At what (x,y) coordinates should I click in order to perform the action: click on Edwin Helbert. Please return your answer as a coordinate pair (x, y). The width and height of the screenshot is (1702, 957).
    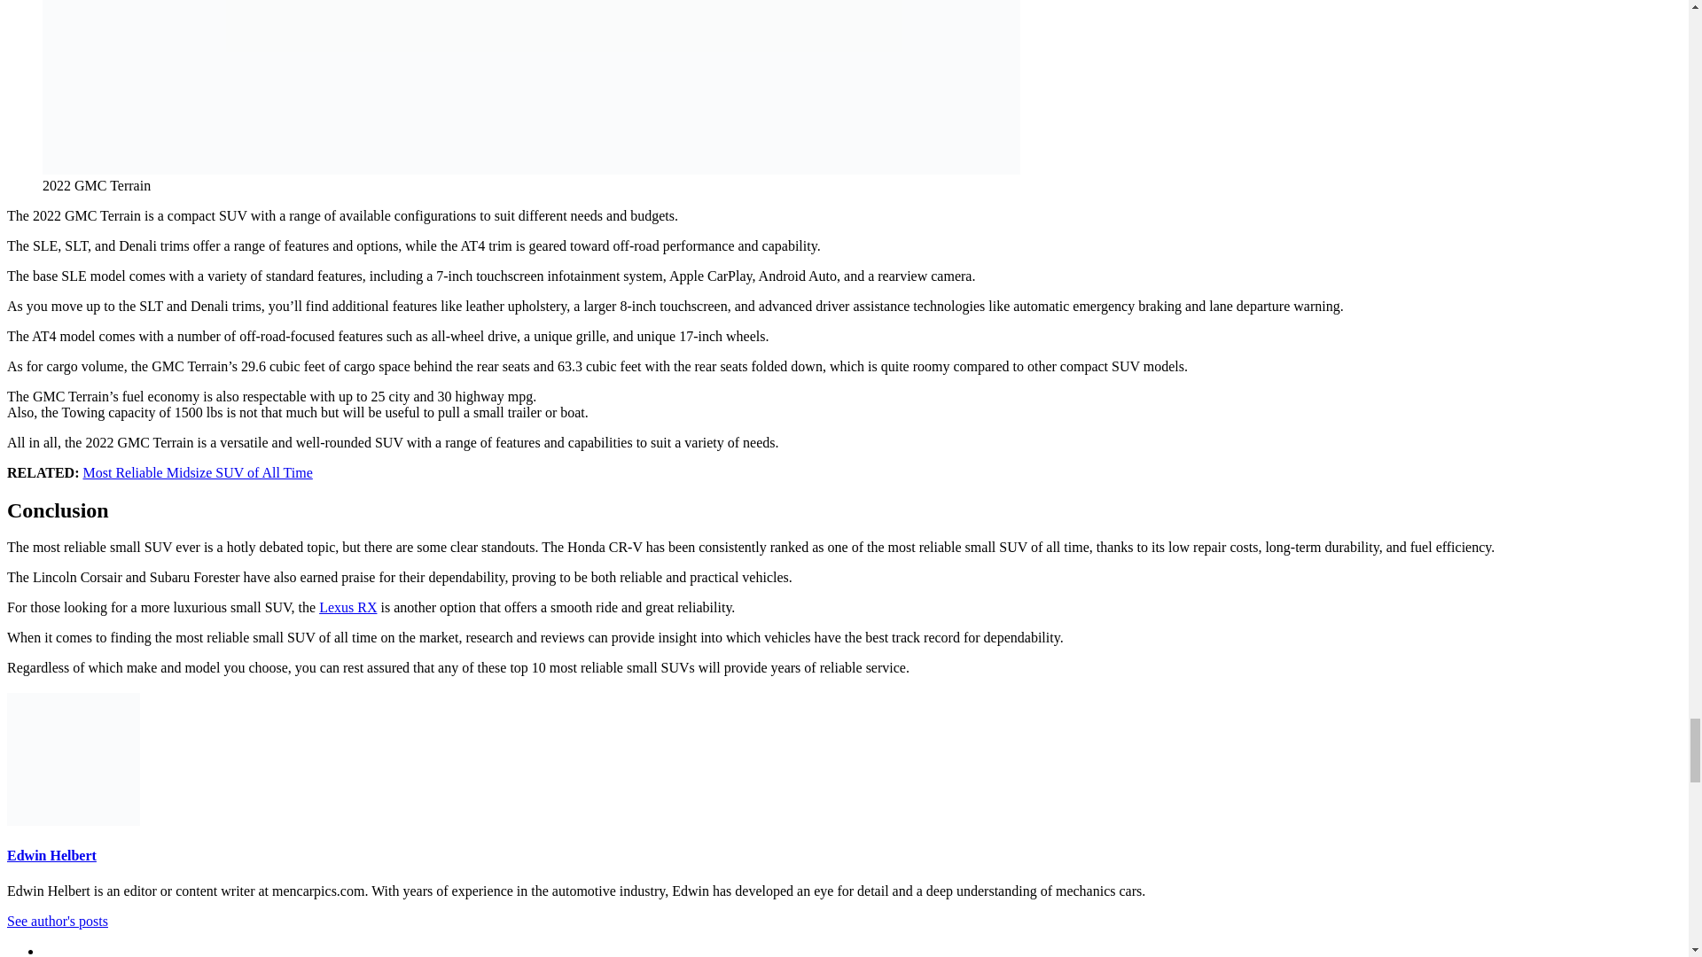
    Looking at the image, I should click on (51, 855).